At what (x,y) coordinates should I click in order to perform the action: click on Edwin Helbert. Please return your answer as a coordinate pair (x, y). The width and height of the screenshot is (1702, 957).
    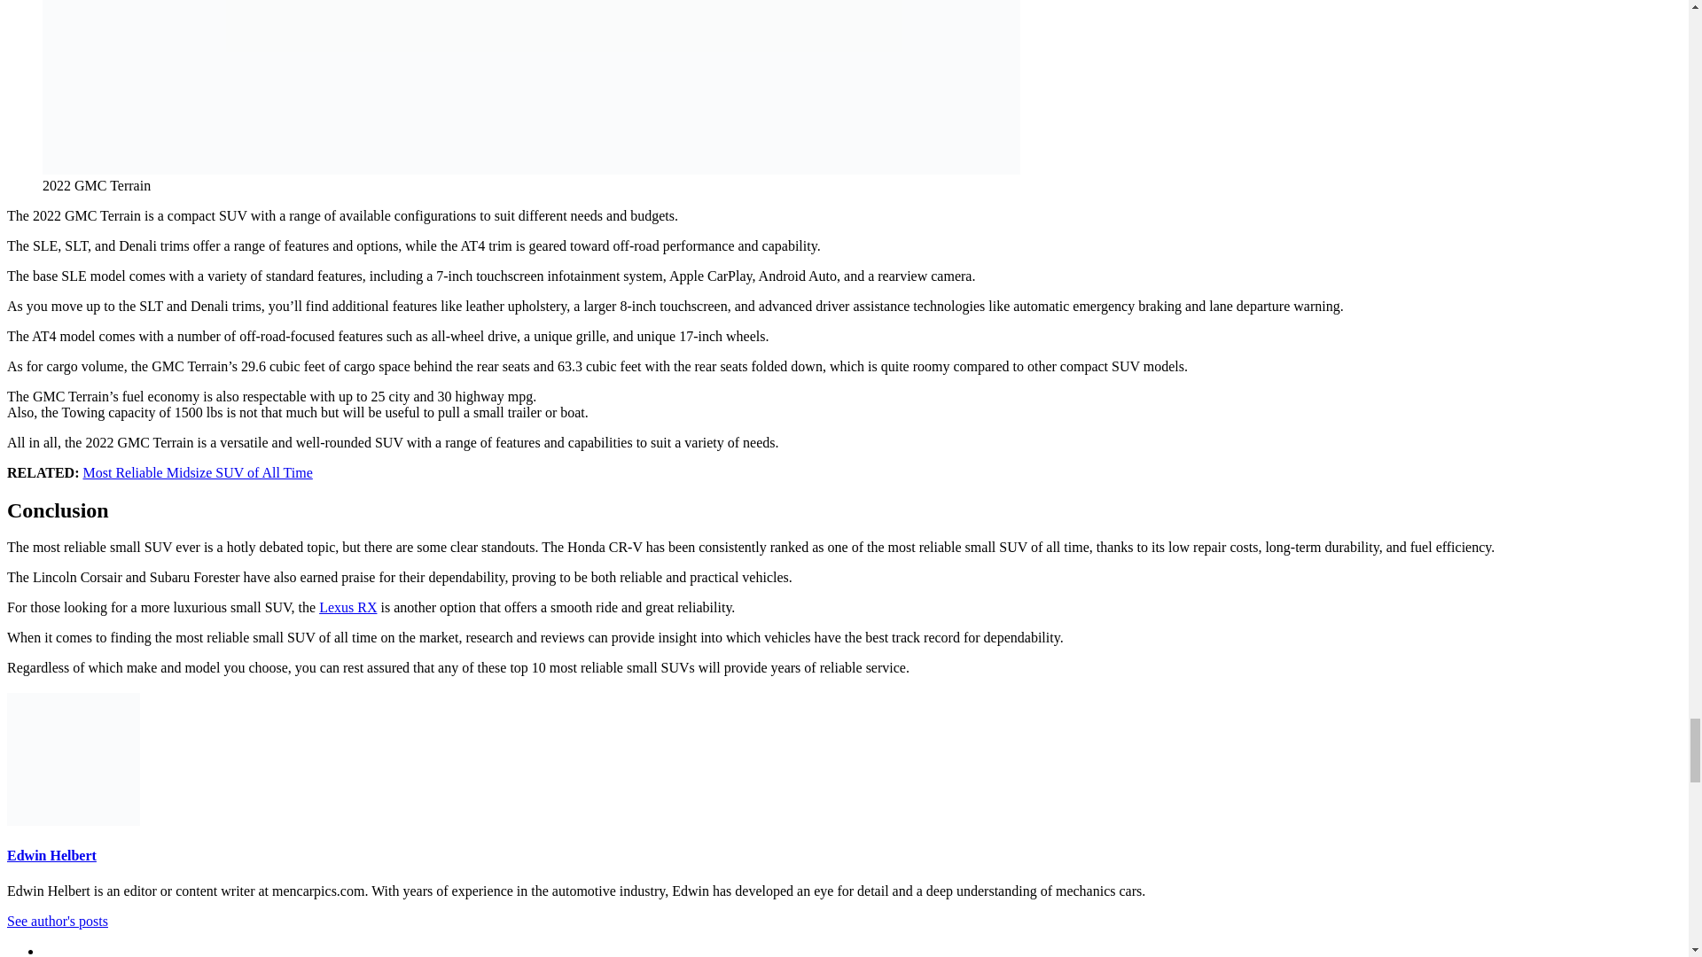
    Looking at the image, I should click on (51, 855).